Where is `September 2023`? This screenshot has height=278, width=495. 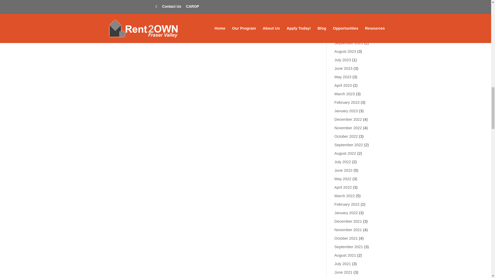
September 2023 is located at coordinates (349, 43).